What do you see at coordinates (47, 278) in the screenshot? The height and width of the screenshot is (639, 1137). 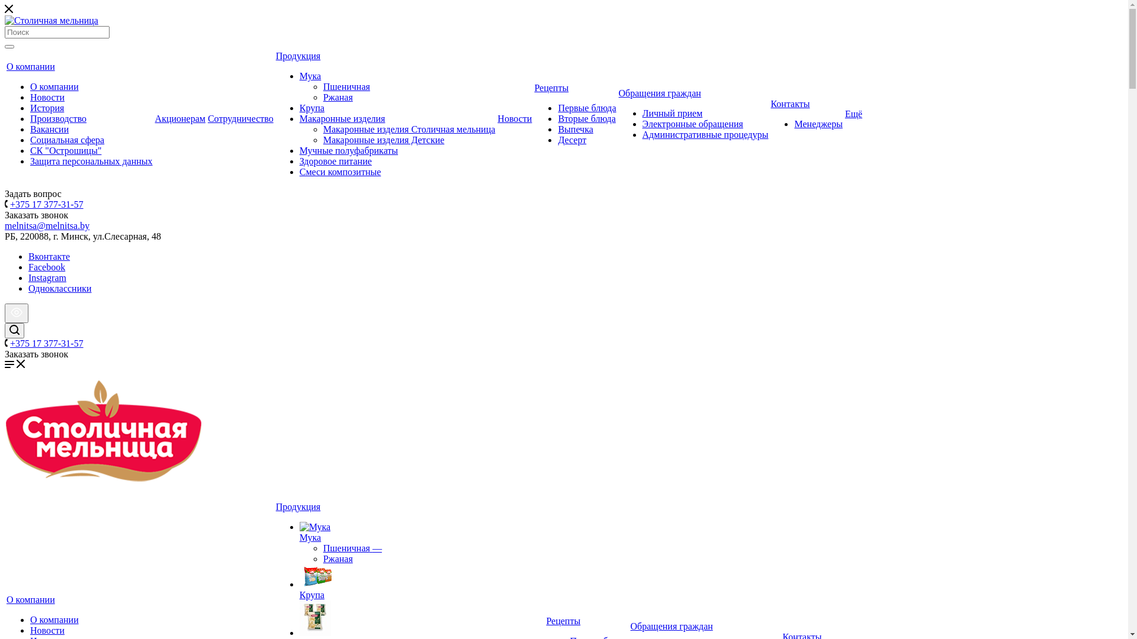 I see `Instagram` at bounding box center [47, 278].